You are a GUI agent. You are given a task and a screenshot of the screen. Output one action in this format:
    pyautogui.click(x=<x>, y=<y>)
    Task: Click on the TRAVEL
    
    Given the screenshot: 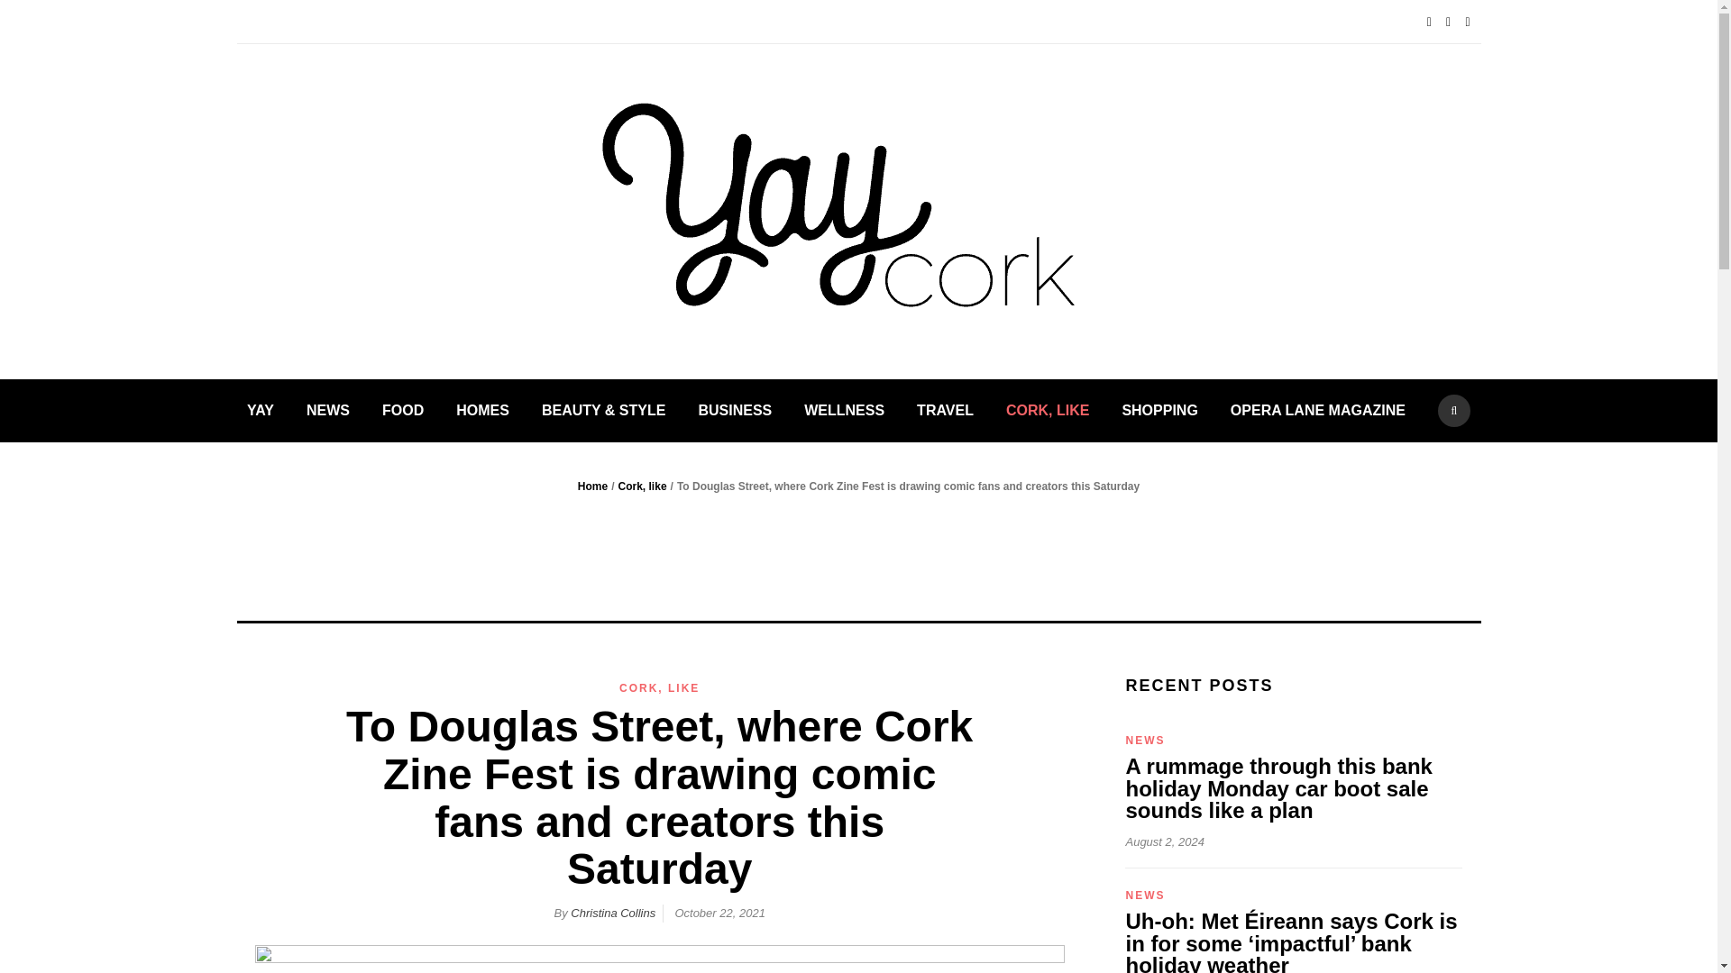 What is the action you would take?
    pyautogui.click(x=945, y=411)
    